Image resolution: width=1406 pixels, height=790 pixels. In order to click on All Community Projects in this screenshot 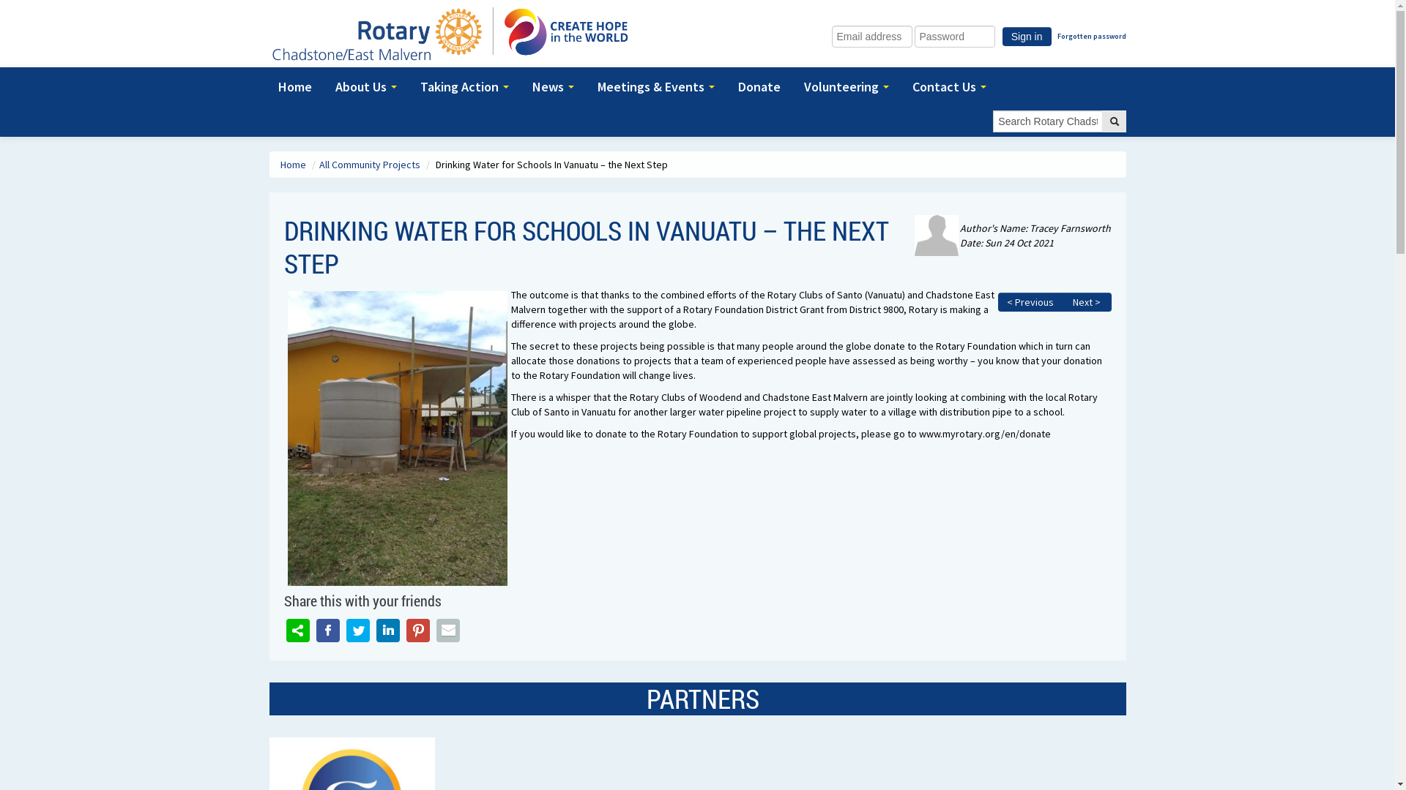, I will do `click(371, 165)`.